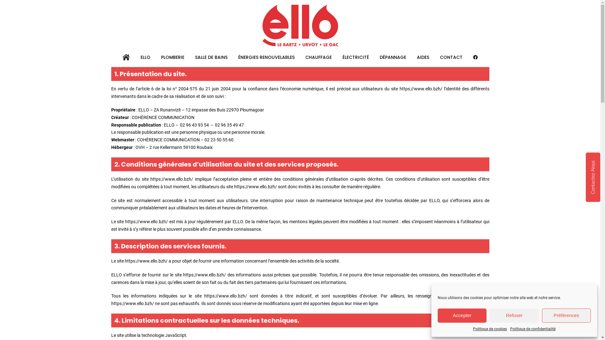  What do you see at coordinates (194, 125) in the screenshot?
I see `02 96 43 93 54` at bounding box center [194, 125].